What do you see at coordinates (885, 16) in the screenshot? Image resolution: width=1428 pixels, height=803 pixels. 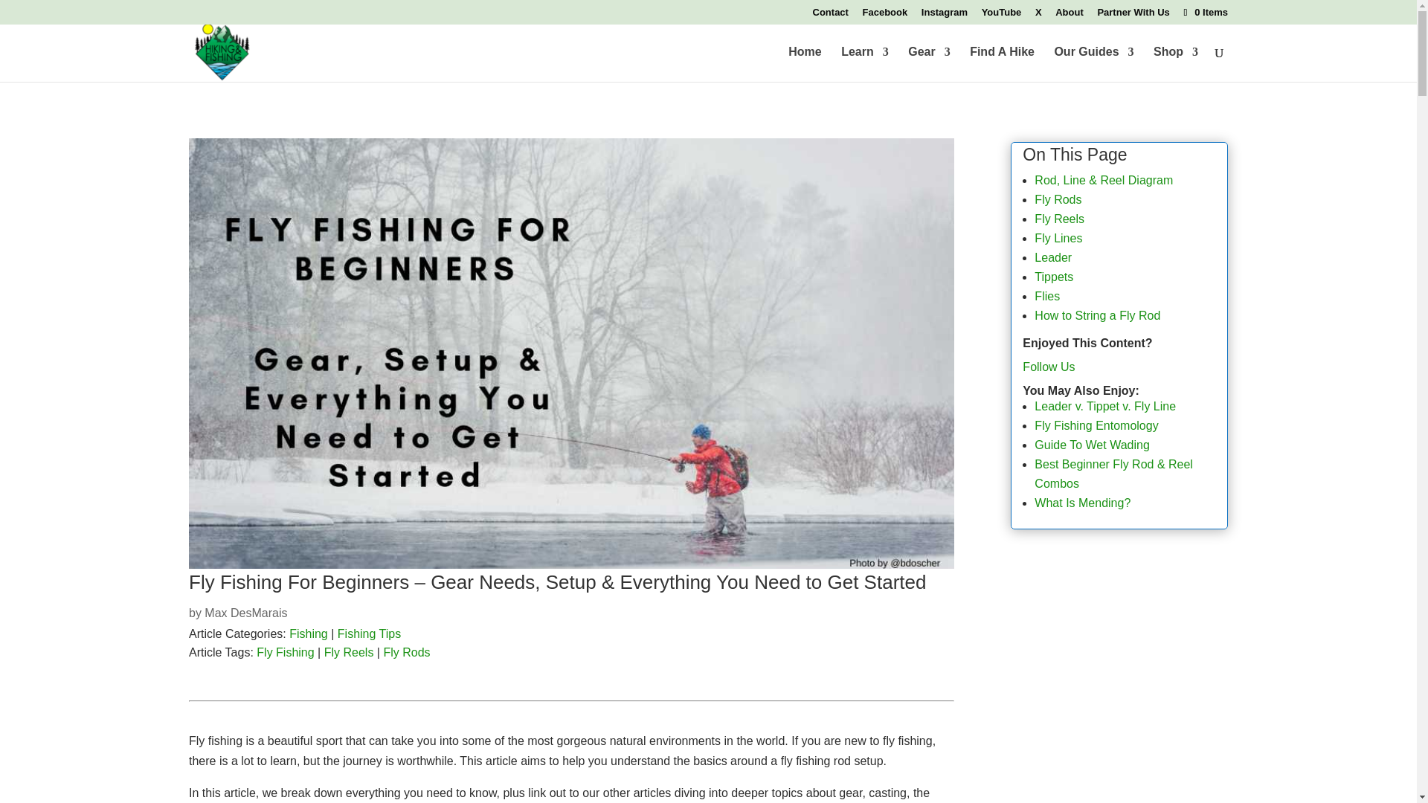 I see `Facebook` at bounding box center [885, 16].